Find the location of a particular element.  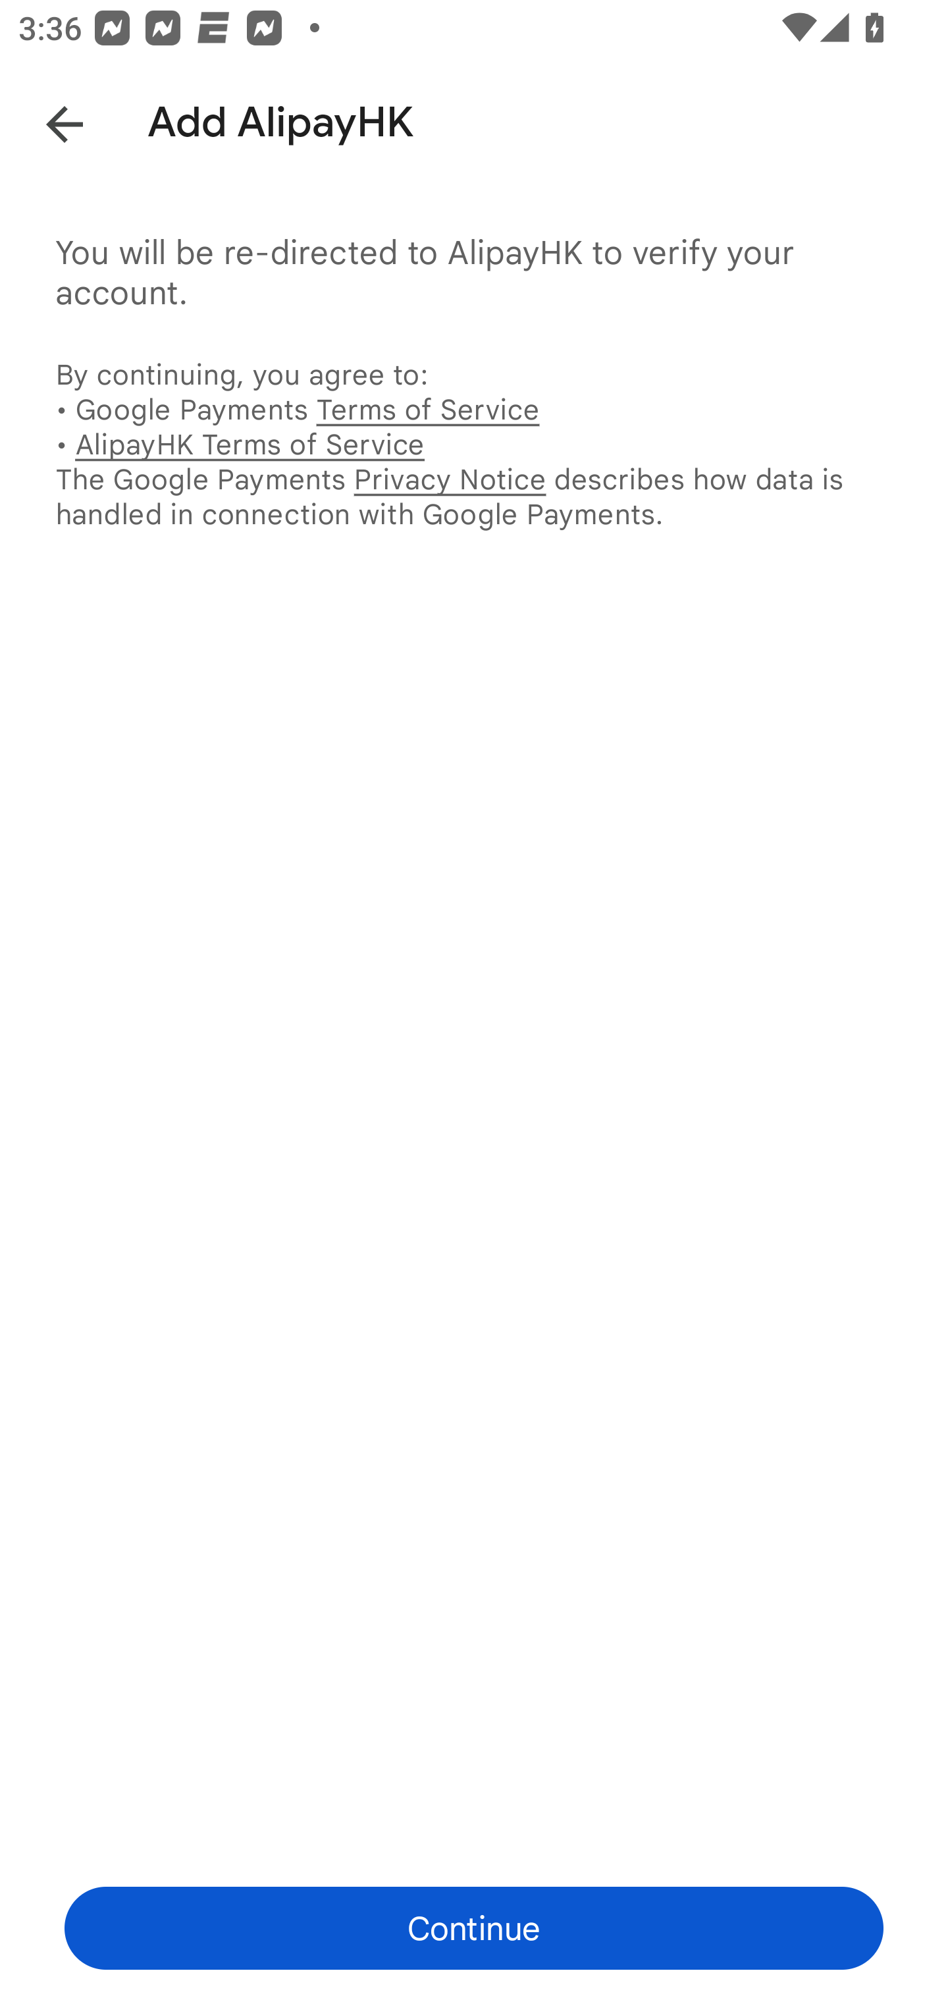

Privacy Notice is located at coordinates (450, 479).